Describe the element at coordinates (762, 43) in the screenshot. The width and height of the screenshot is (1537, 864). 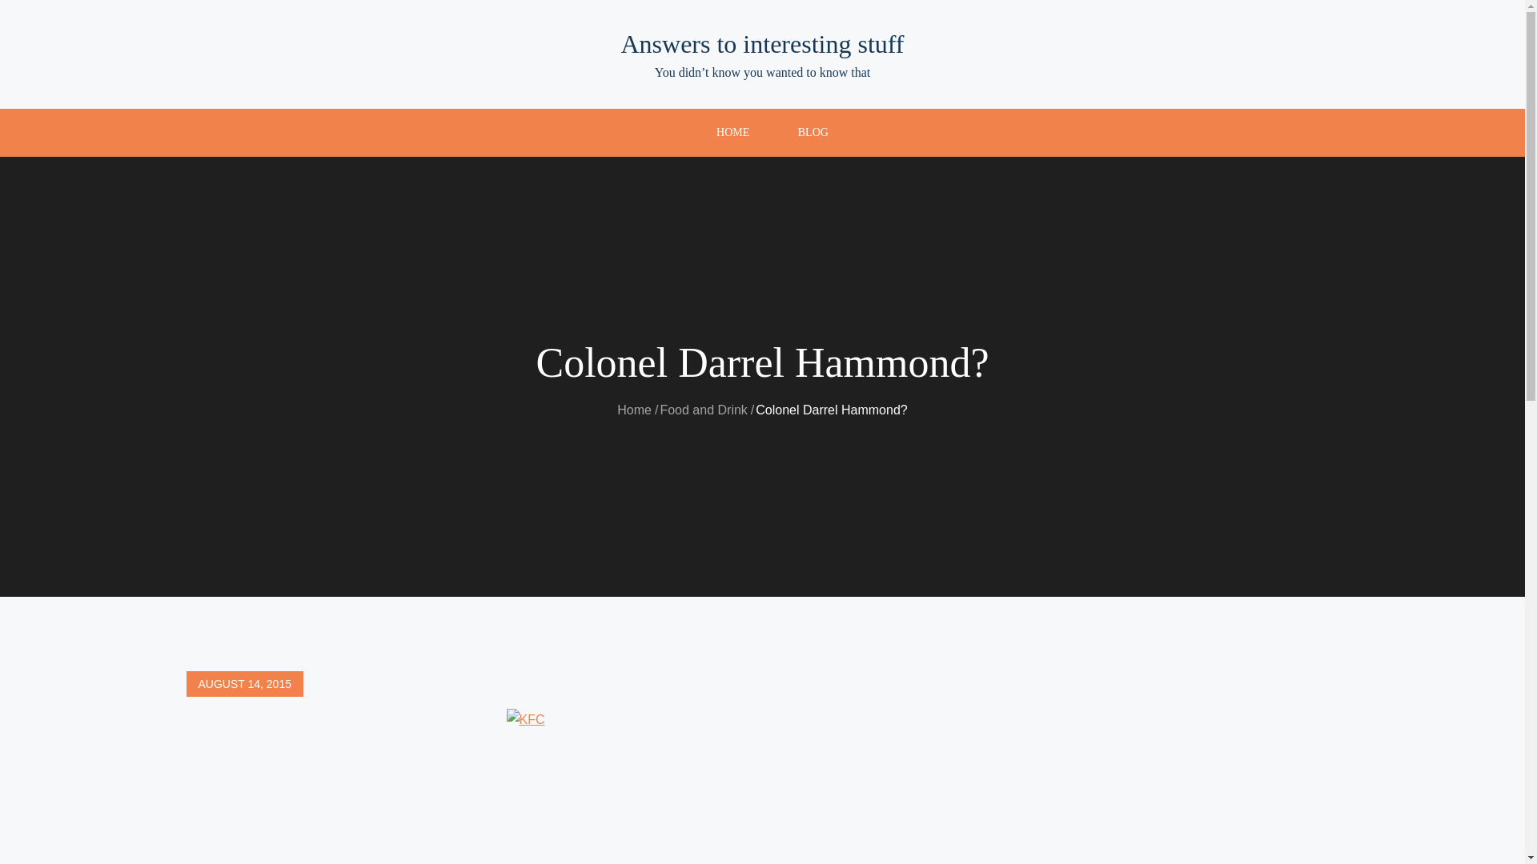
I see `Answers to interesting stuff` at that location.